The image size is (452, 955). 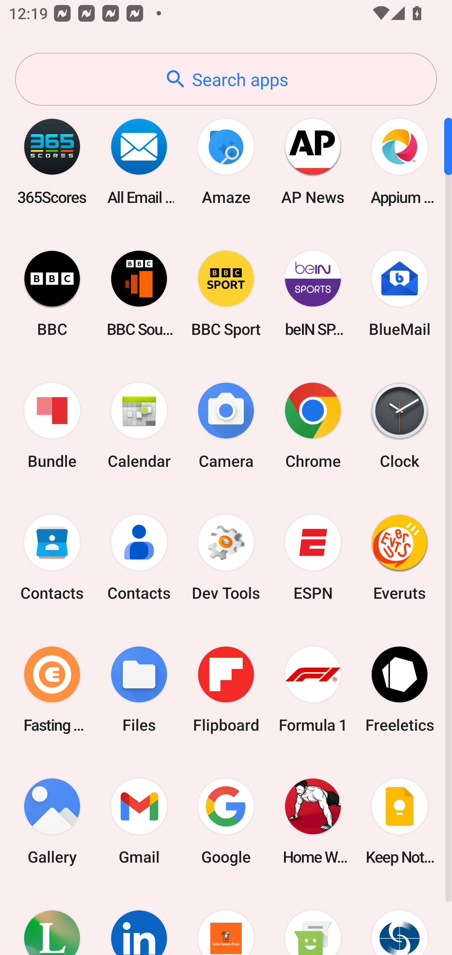 What do you see at coordinates (139, 293) in the screenshot?
I see `BBC Sounds` at bounding box center [139, 293].